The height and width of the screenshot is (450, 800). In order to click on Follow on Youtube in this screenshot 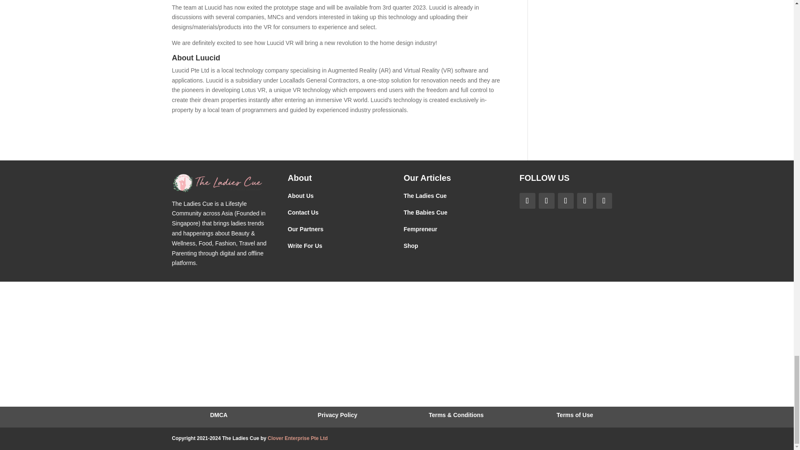, I will do `click(604, 201)`.